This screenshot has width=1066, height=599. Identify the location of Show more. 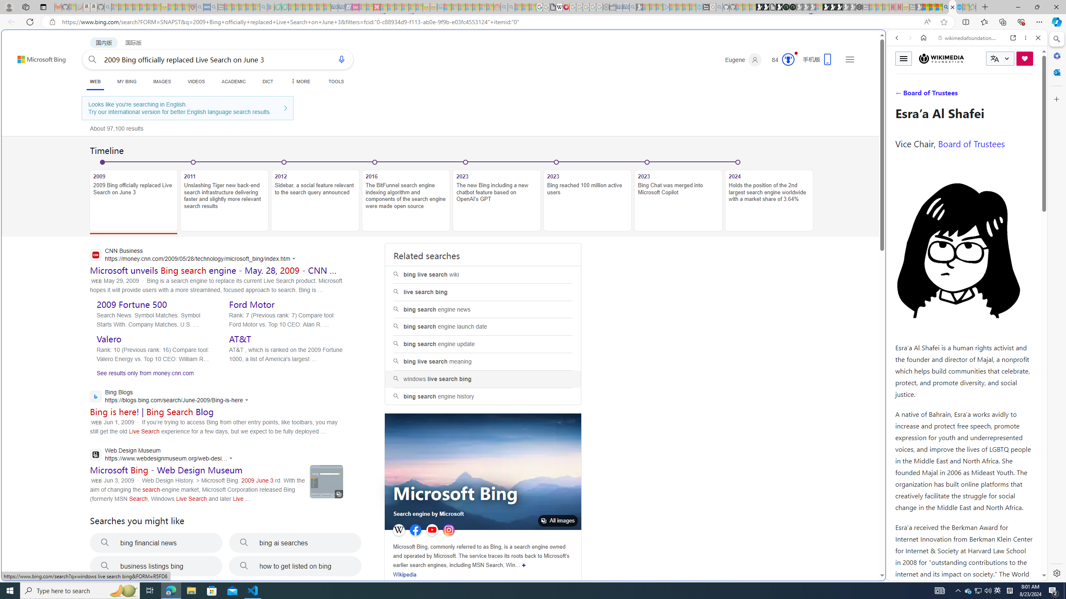
(524, 565).